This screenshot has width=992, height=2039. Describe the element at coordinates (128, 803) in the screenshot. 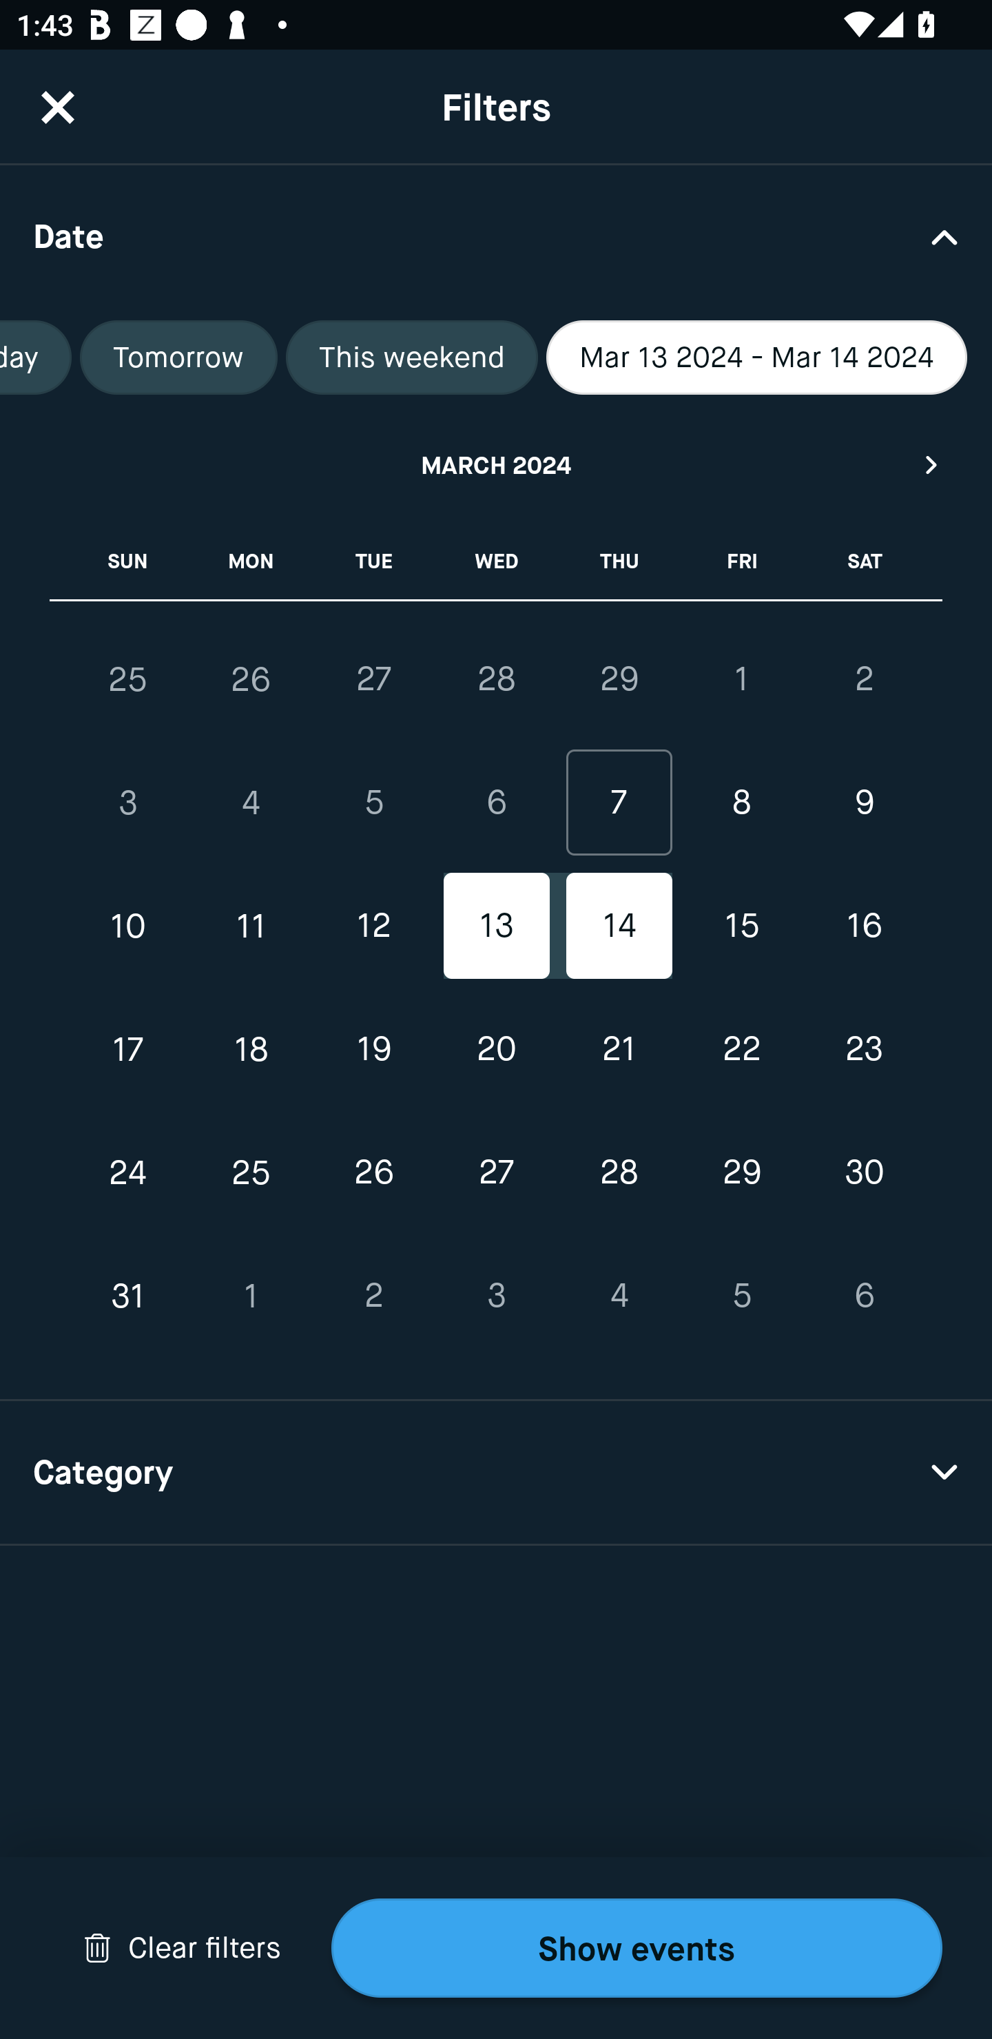

I see `3` at that location.